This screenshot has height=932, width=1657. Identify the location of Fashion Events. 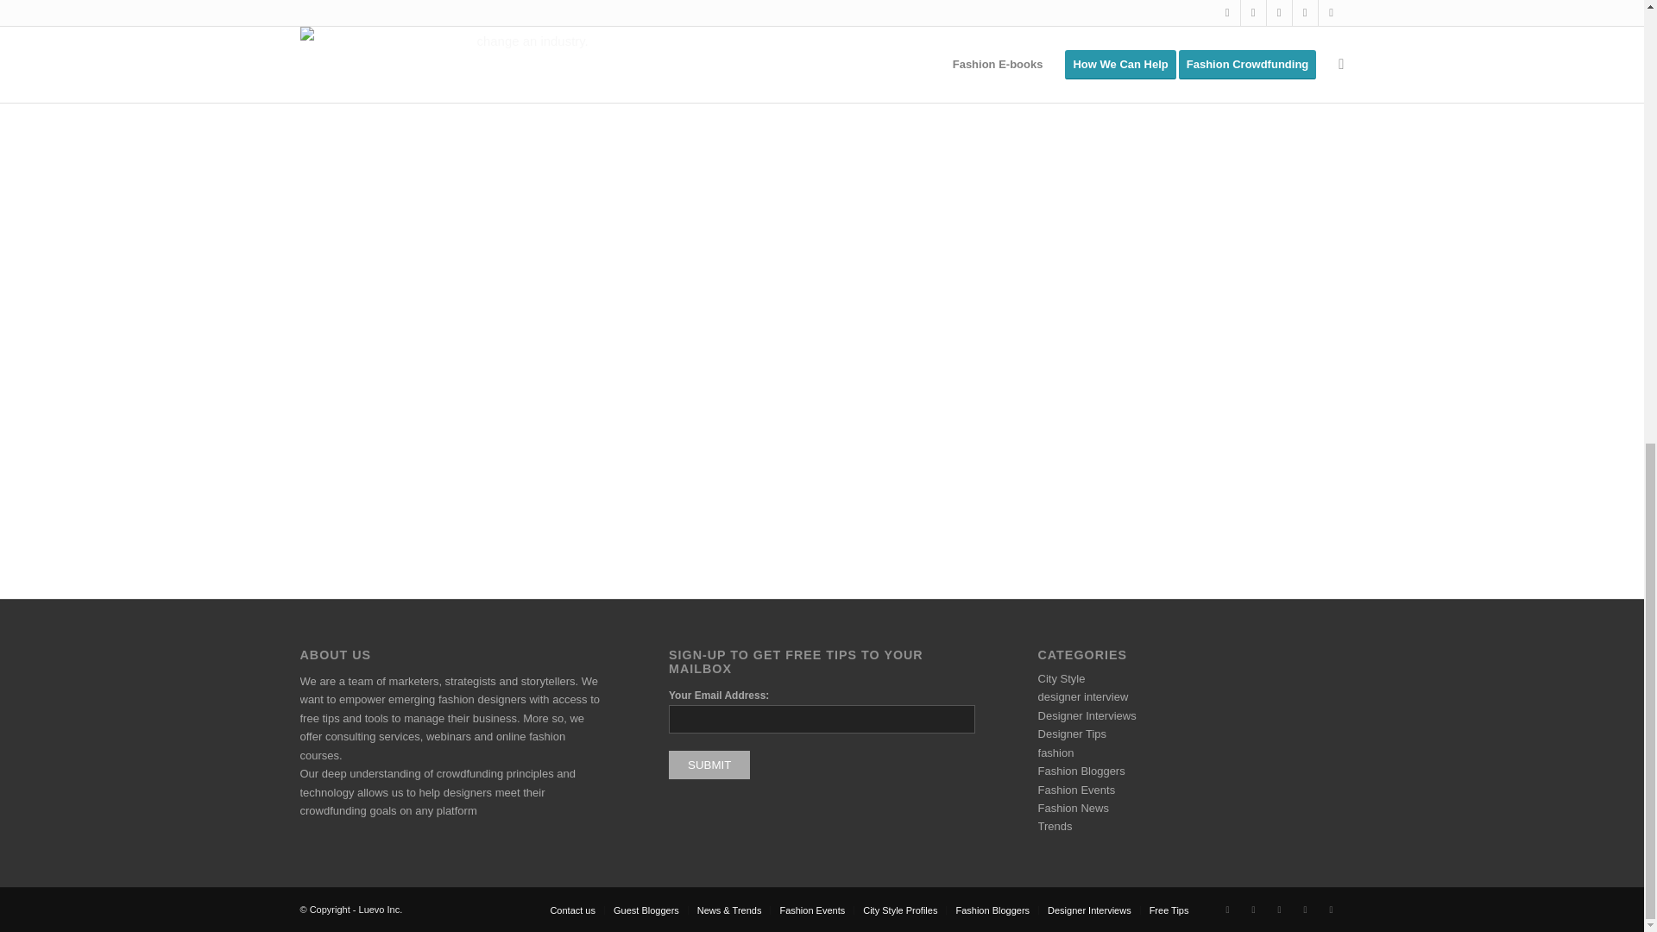
(811, 910).